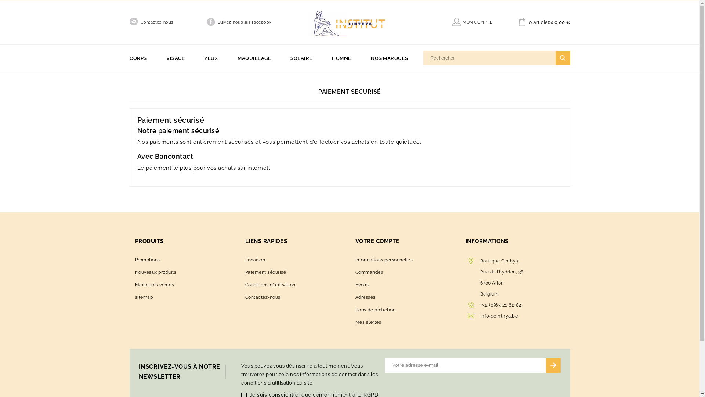  I want to click on YEUX, so click(211, 58).